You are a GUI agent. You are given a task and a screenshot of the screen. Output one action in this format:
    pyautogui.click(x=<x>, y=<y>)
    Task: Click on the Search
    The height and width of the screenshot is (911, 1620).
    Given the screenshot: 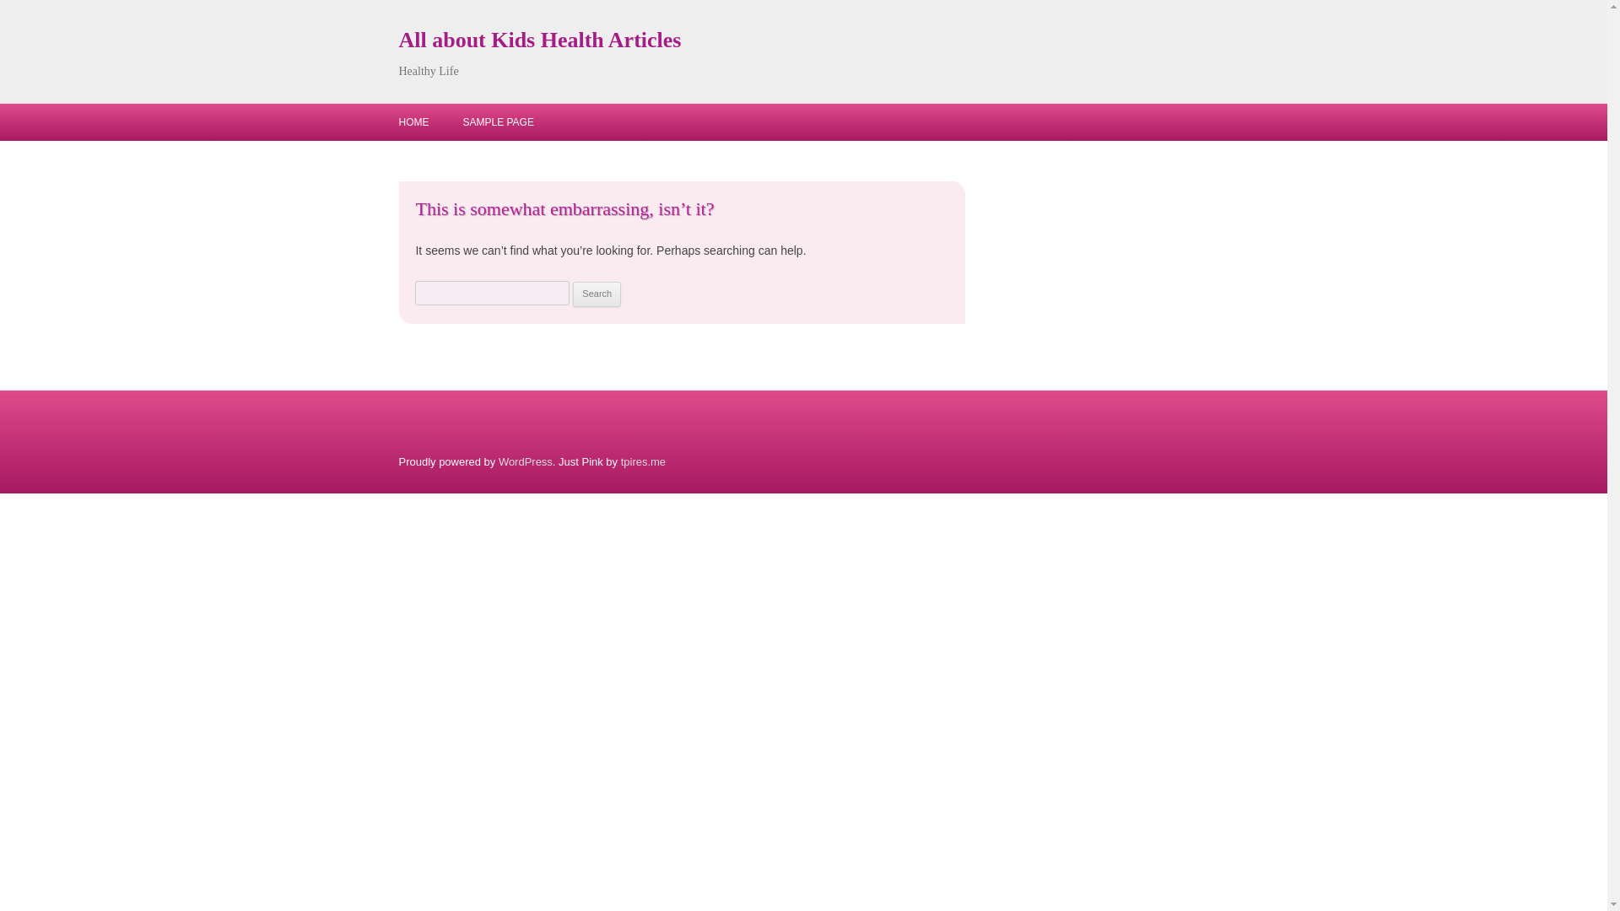 What is the action you would take?
    pyautogui.click(x=597, y=294)
    